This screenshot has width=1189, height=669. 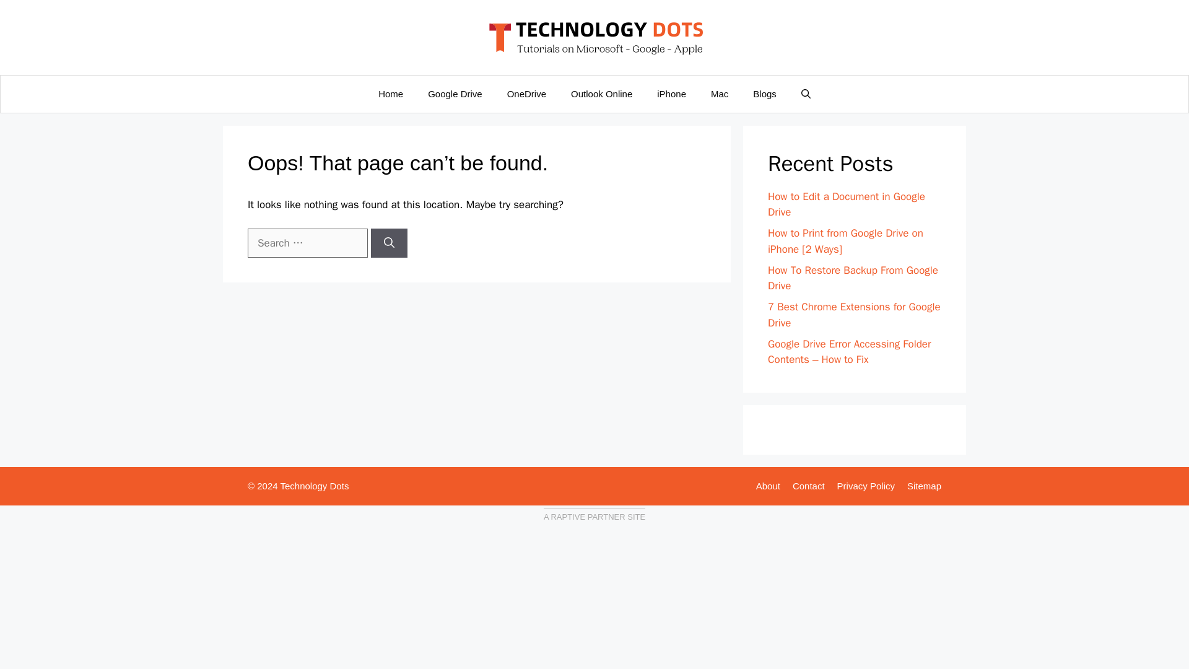 I want to click on OneDrive, so click(x=526, y=94).